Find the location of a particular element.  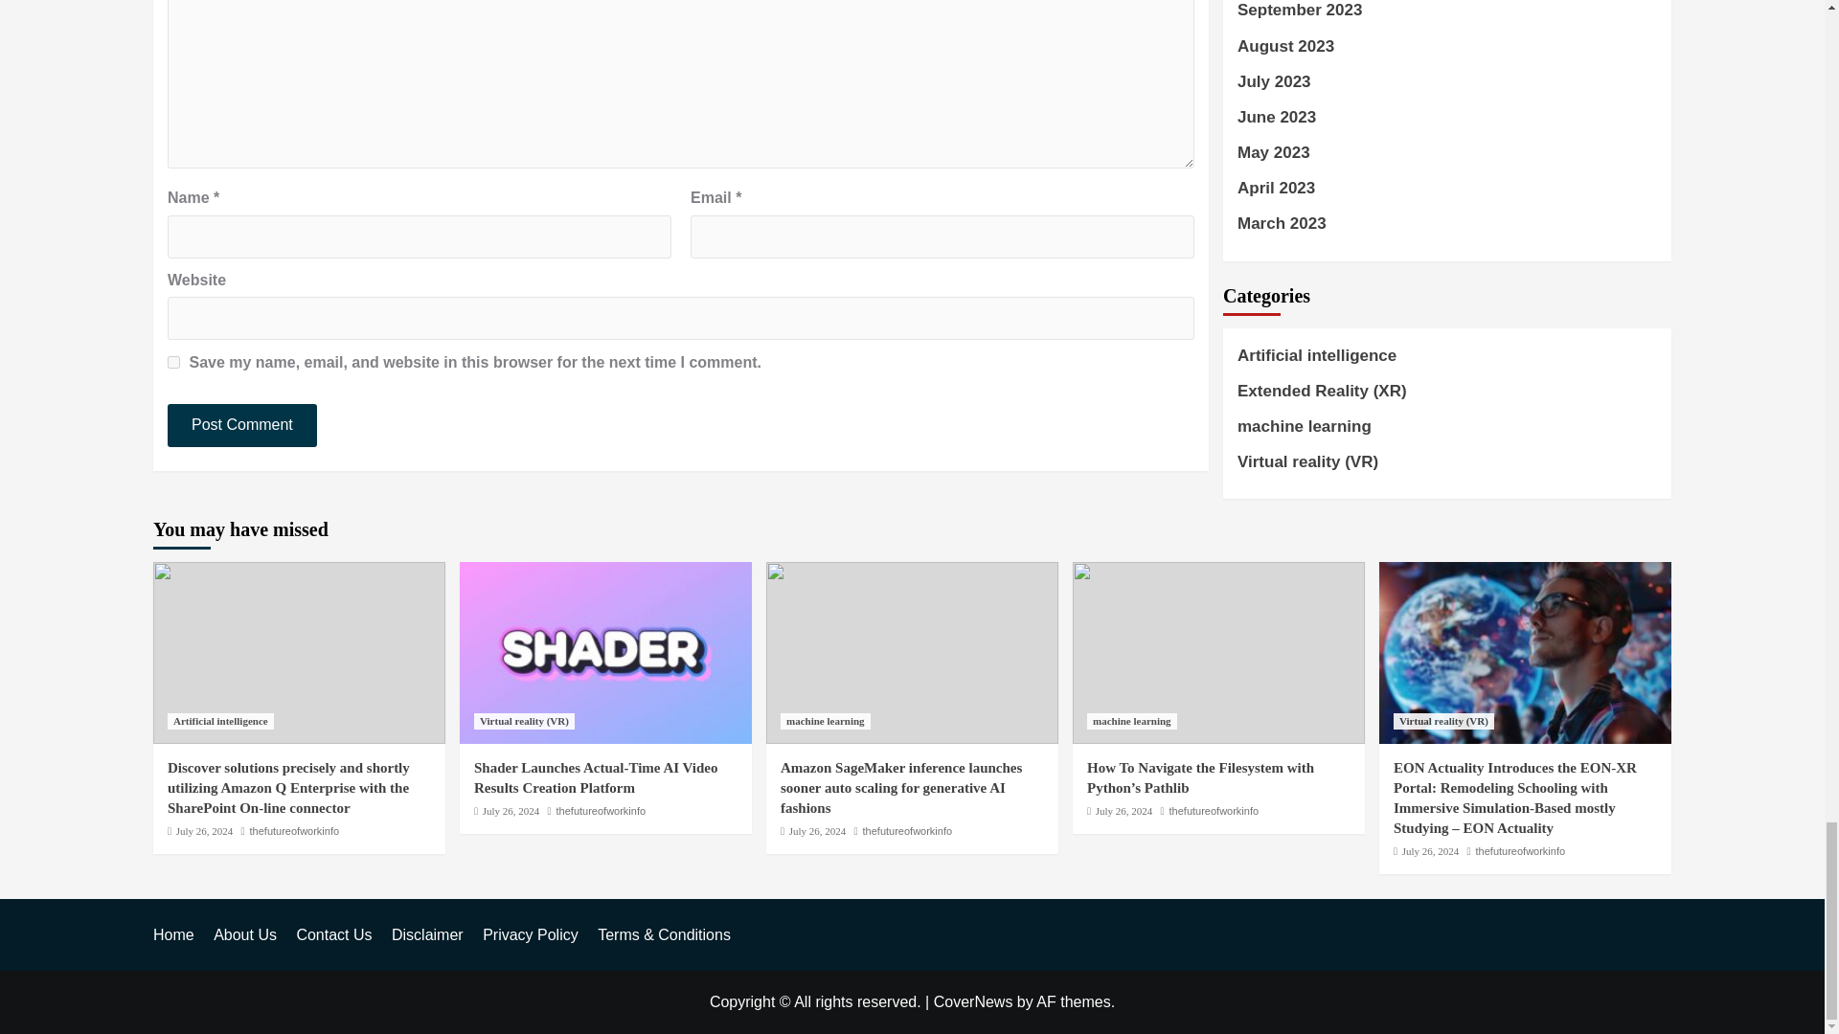

yes is located at coordinates (173, 362).